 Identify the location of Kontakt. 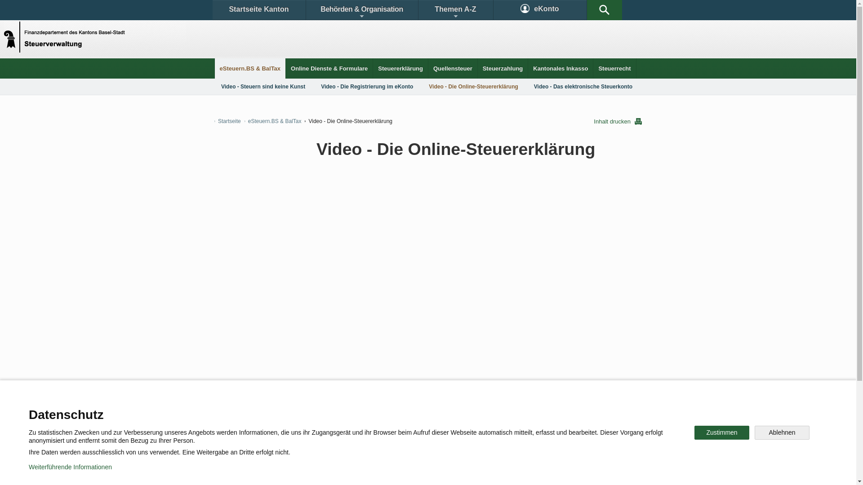
(241, 410).